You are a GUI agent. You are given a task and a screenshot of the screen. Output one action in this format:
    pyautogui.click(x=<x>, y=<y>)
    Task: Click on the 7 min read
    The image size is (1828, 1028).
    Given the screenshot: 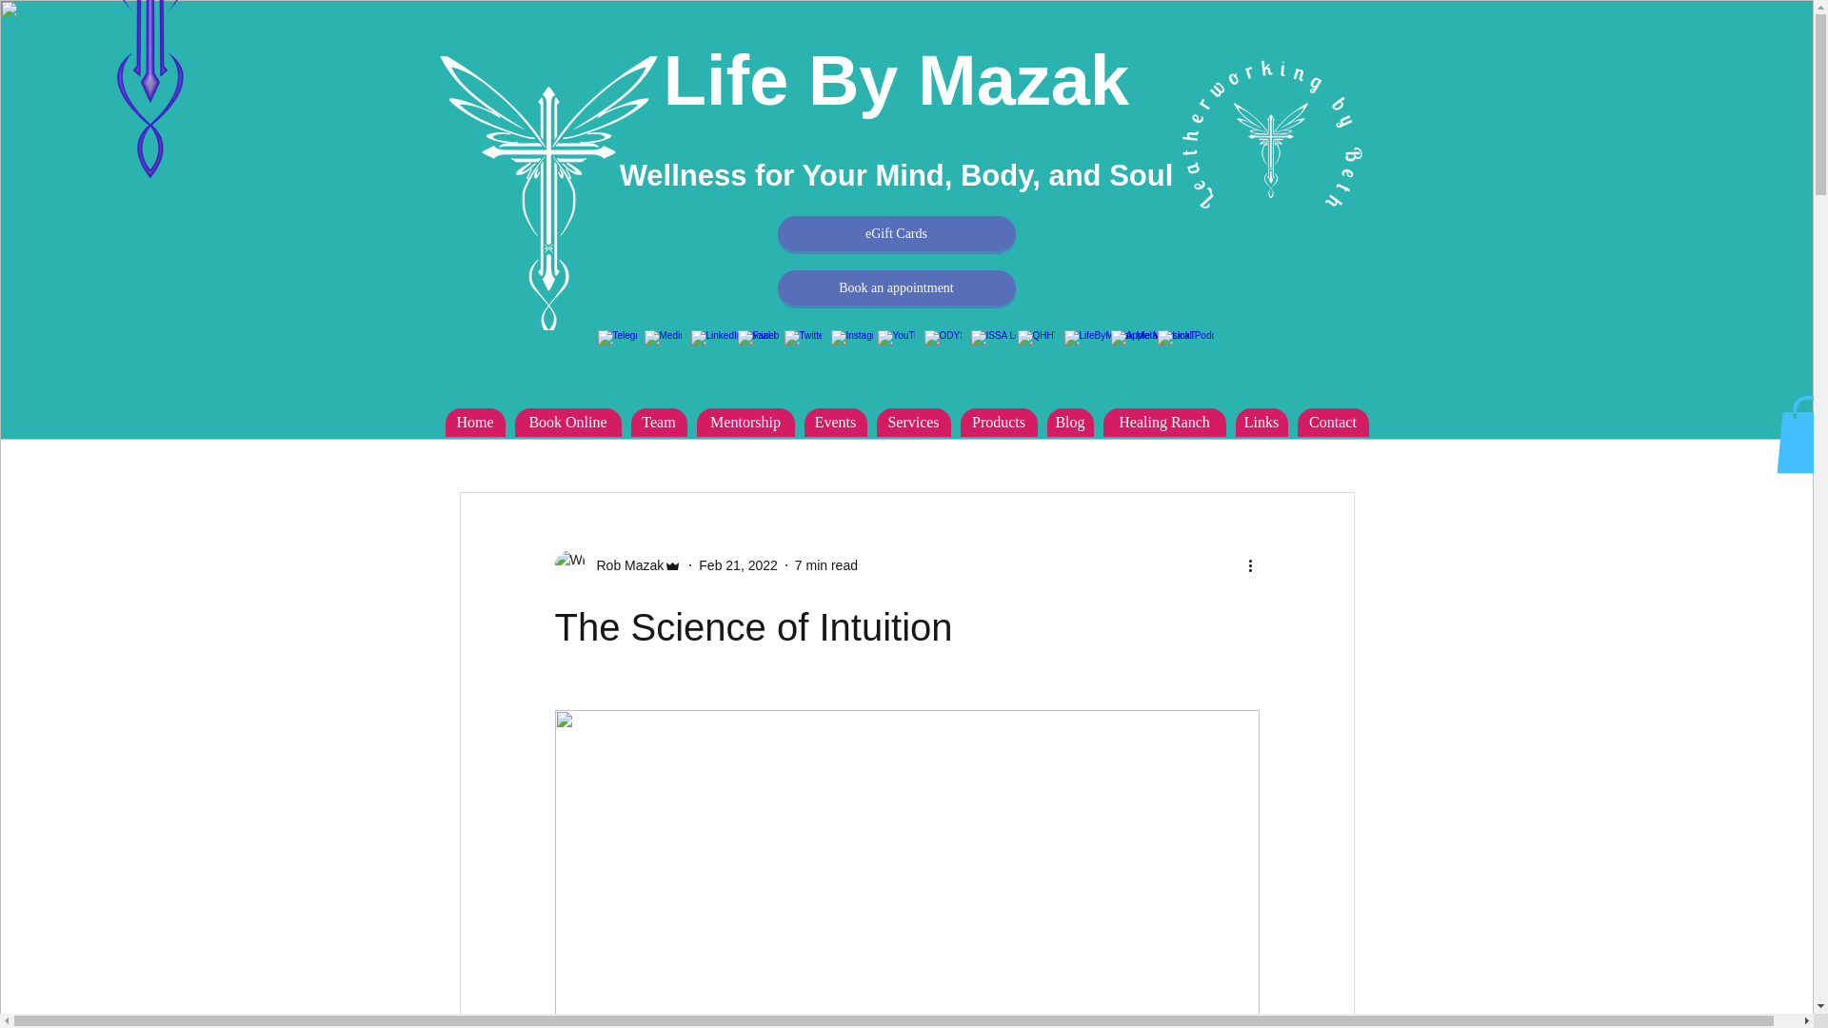 What is the action you would take?
    pyautogui.click(x=826, y=565)
    